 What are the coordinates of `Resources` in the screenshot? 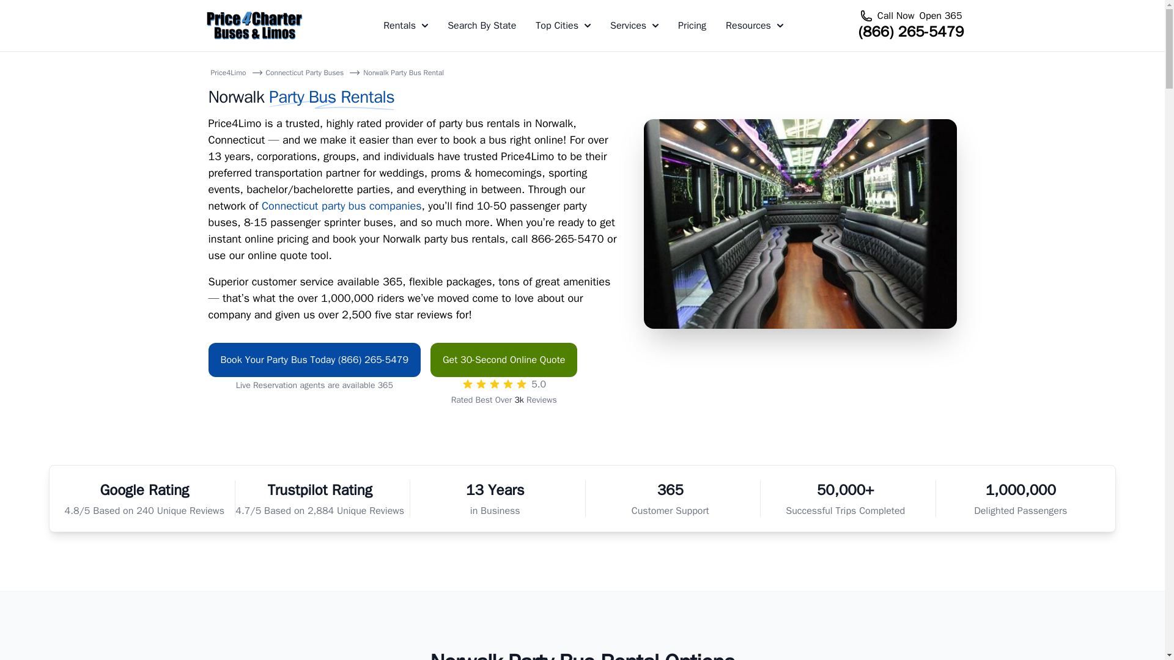 It's located at (754, 26).